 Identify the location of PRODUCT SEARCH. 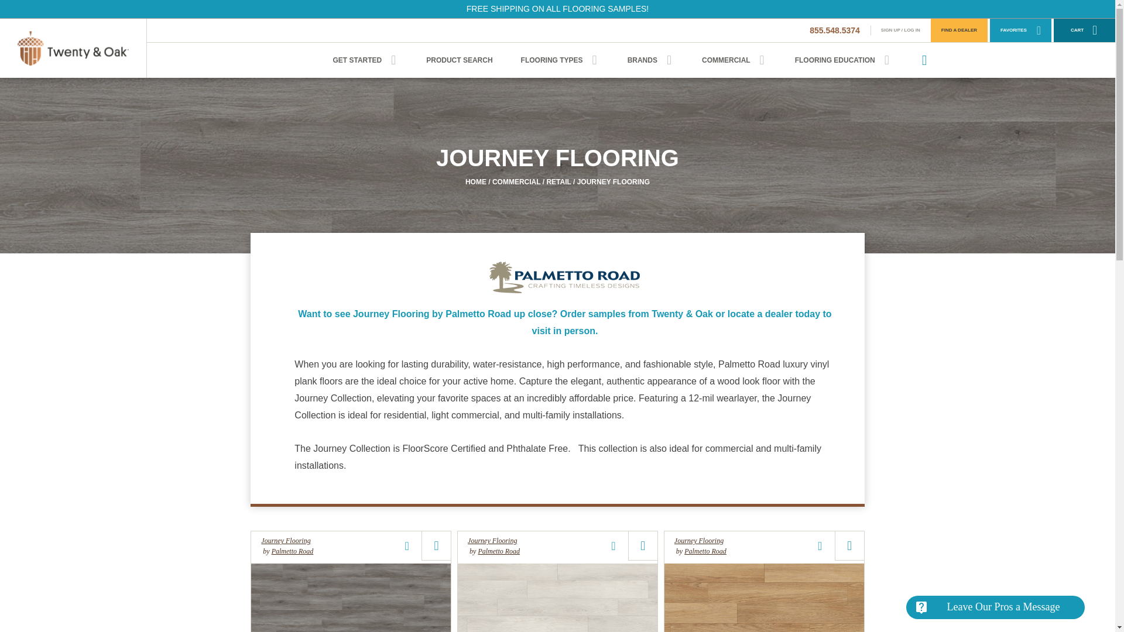
(459, 60).